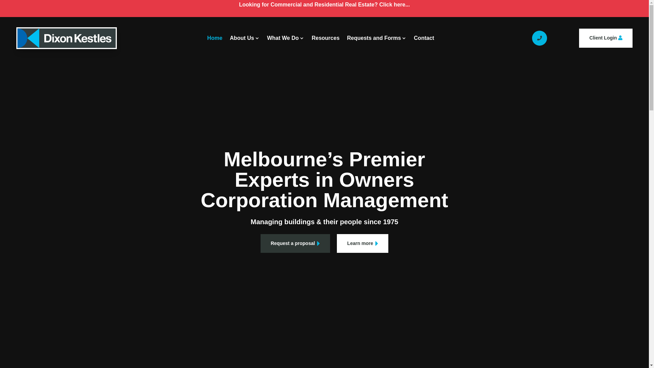  I want to click on Requests and Forms, so click(377, 38).